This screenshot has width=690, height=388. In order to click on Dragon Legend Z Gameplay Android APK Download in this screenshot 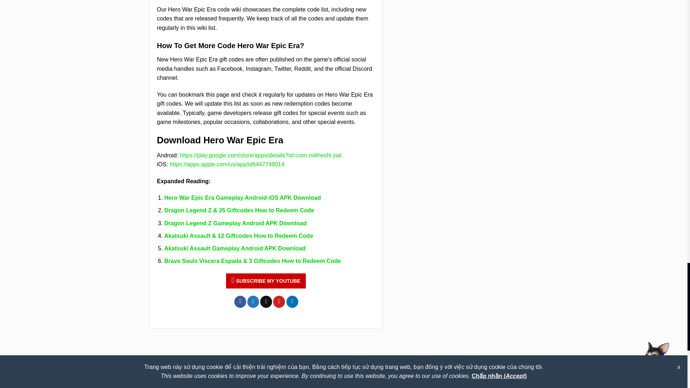, I will do `click(235, 223)`.